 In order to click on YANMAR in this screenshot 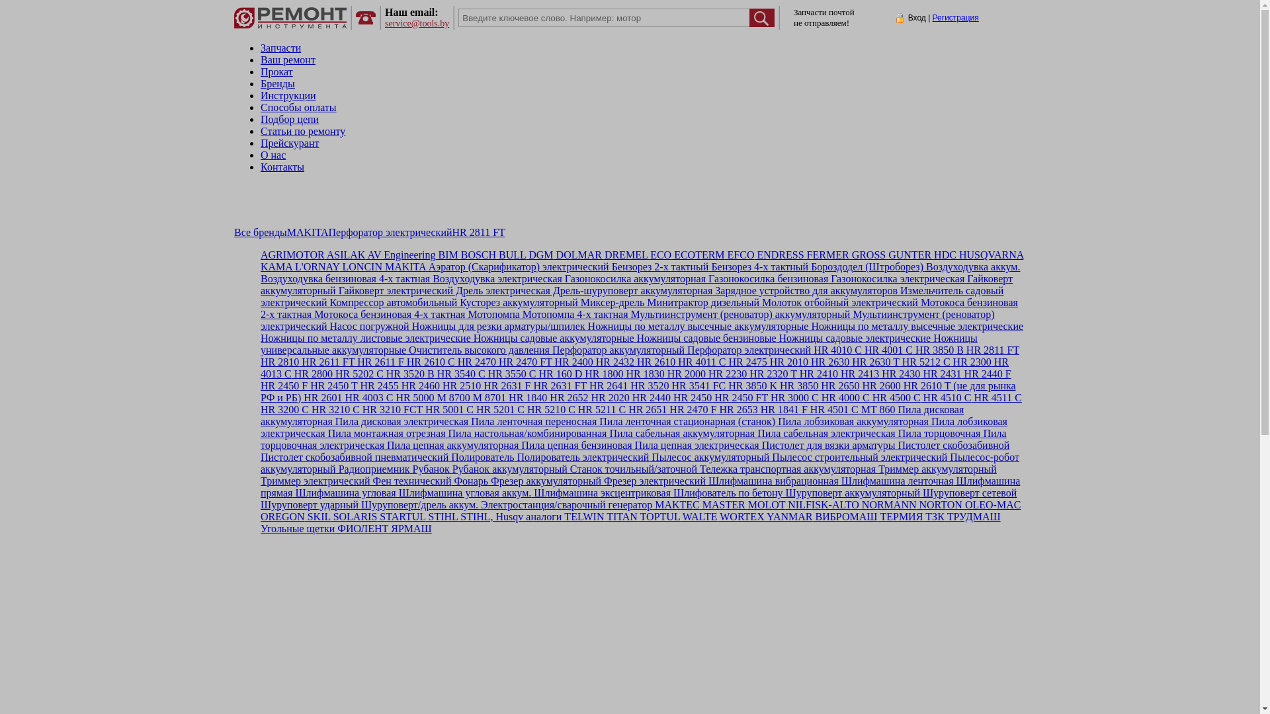, I will do `click(788, 517)`.